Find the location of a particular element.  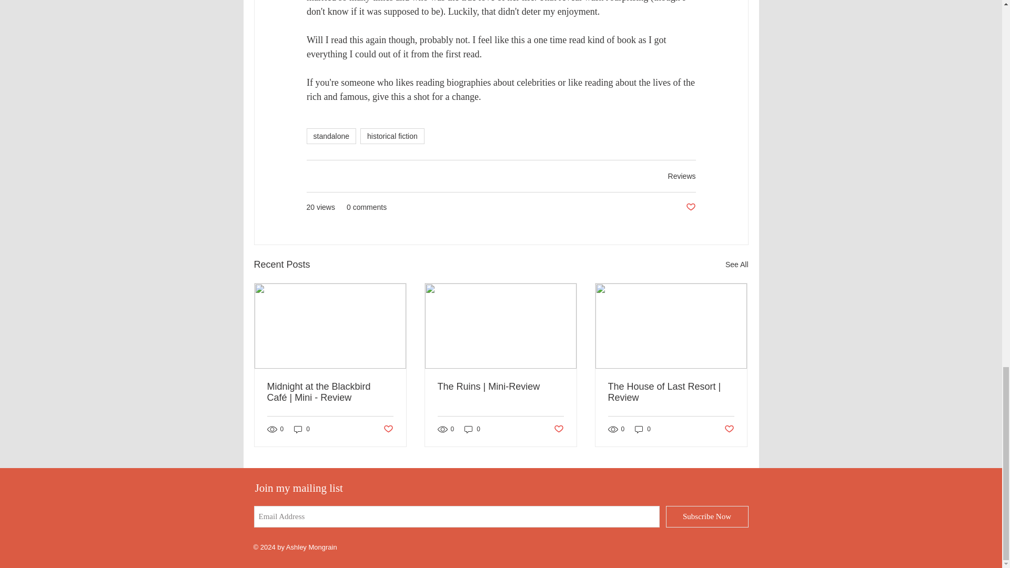

See All is located at coordinates (736, 265).